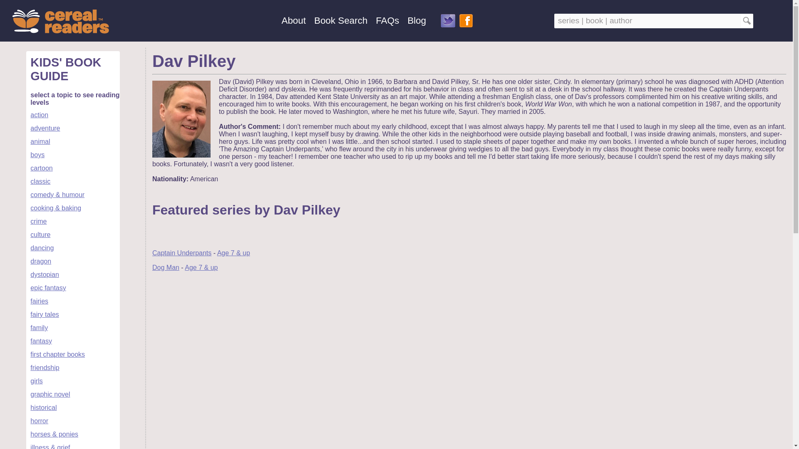 This screenshot has height=449, width=799. What do you see at coordinates (39, 301) in the screenshot?
I see `fairies` at bounding box center [39, 301].